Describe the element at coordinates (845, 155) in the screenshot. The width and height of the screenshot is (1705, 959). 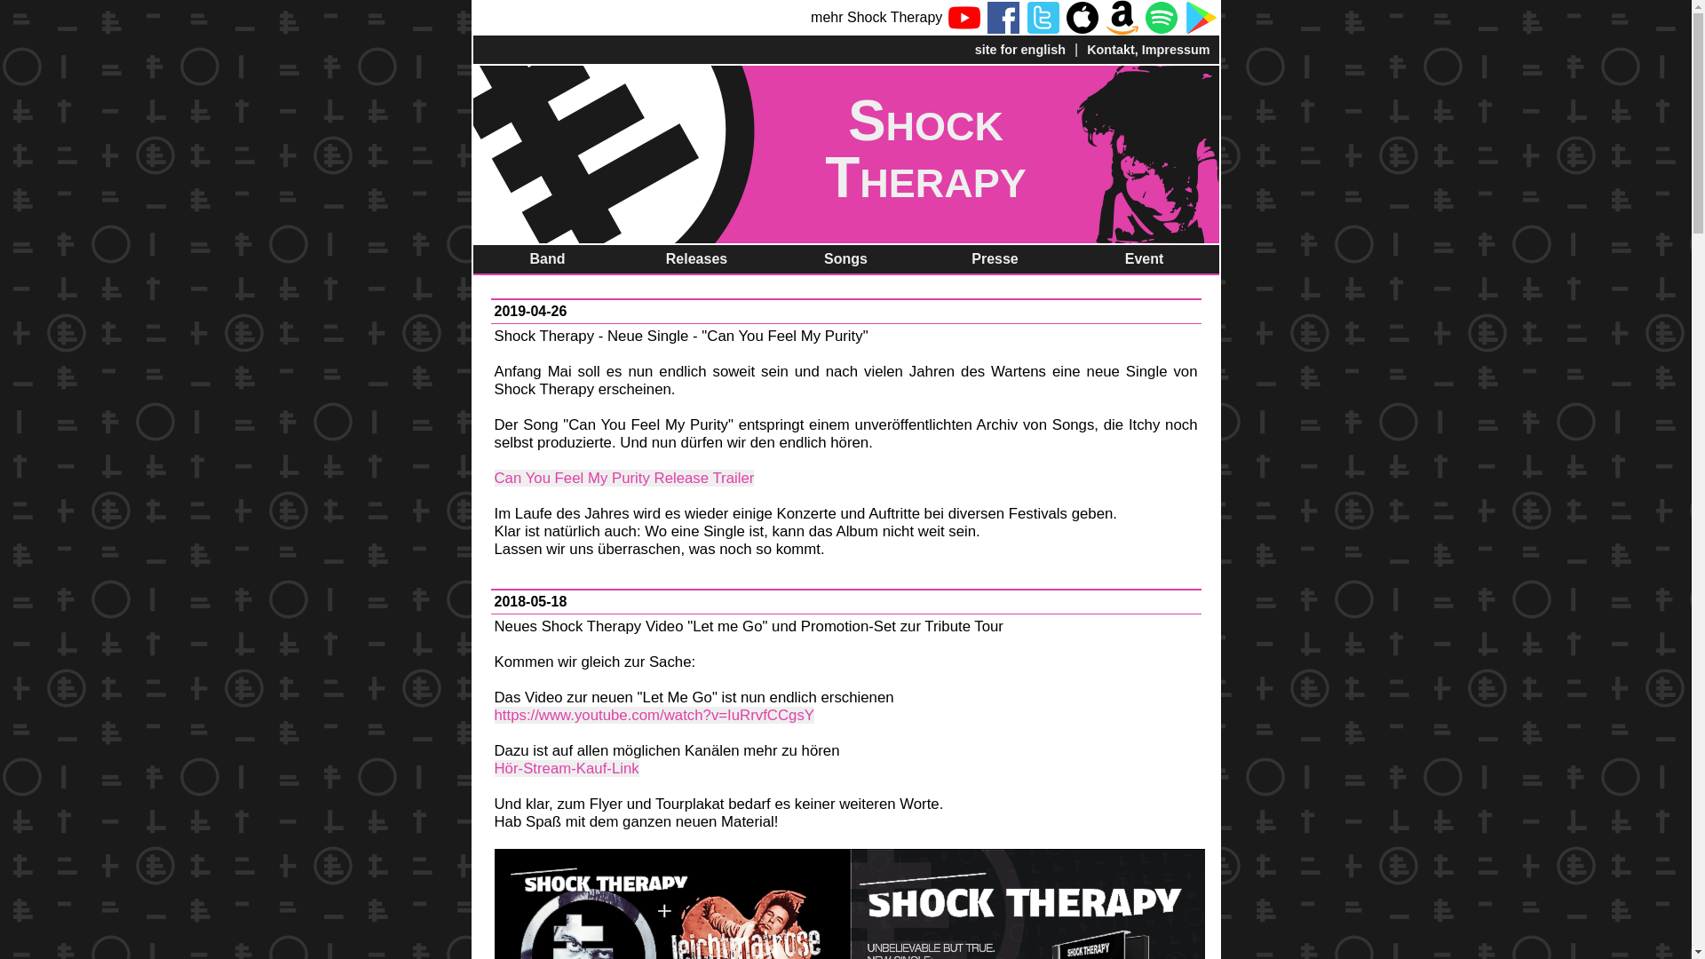
I see `Shock
Therapy` at that location.